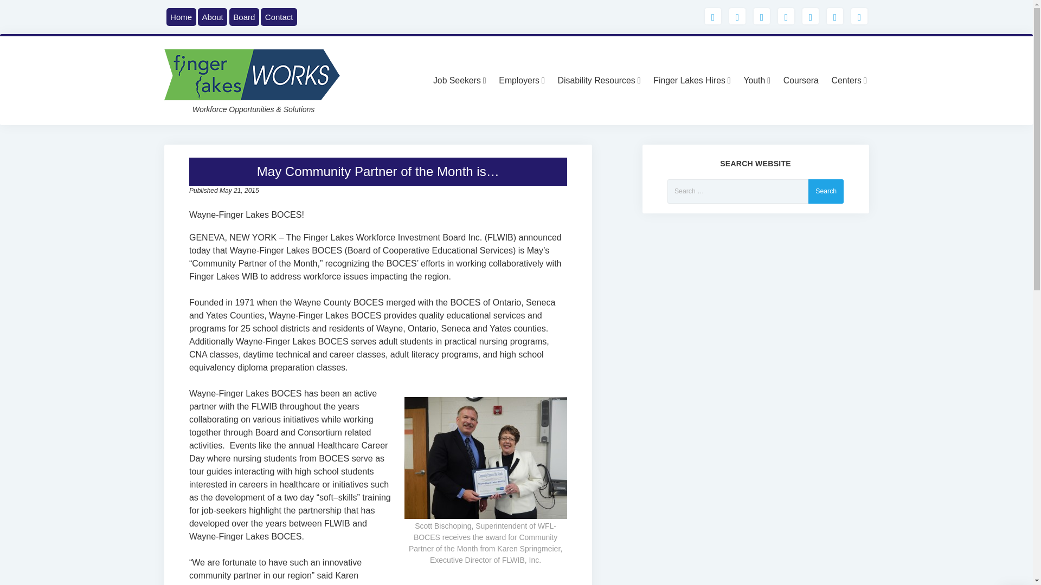  What do you see at coordinates (244, 17) in the screenshot?
I see `Board` at bounding box center [244, 17].